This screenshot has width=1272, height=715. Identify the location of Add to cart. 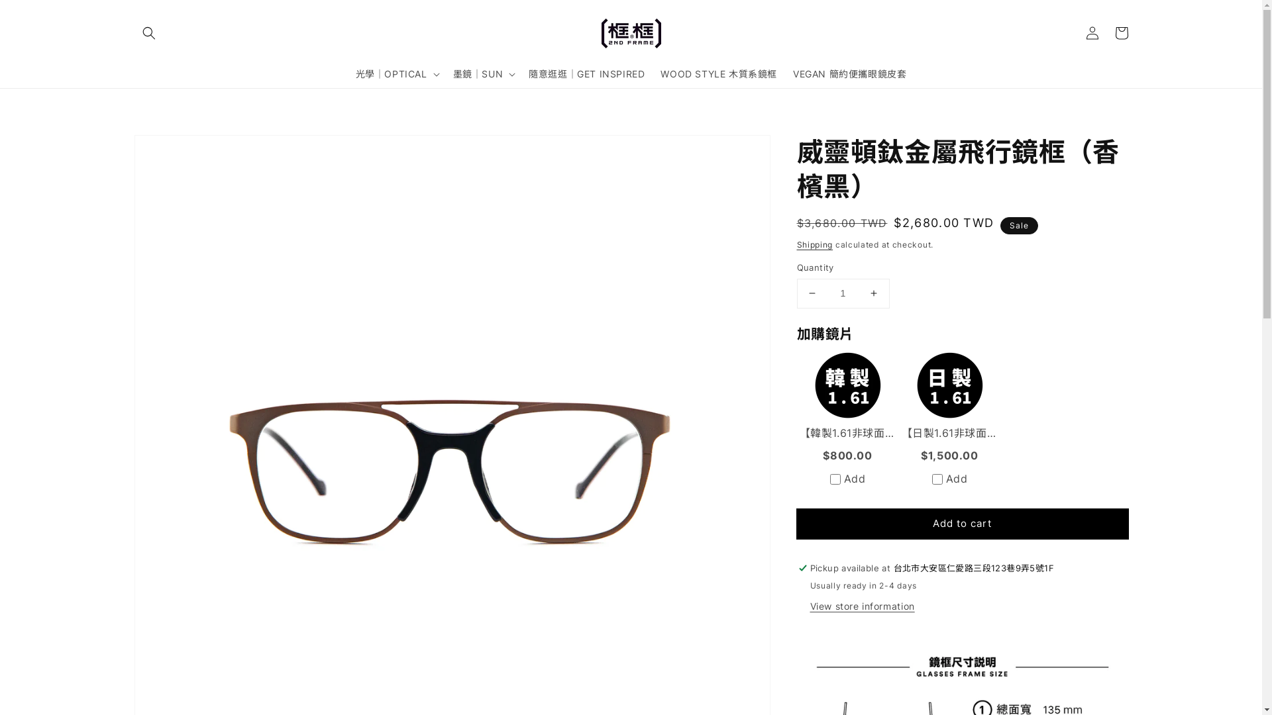
(962, 524).